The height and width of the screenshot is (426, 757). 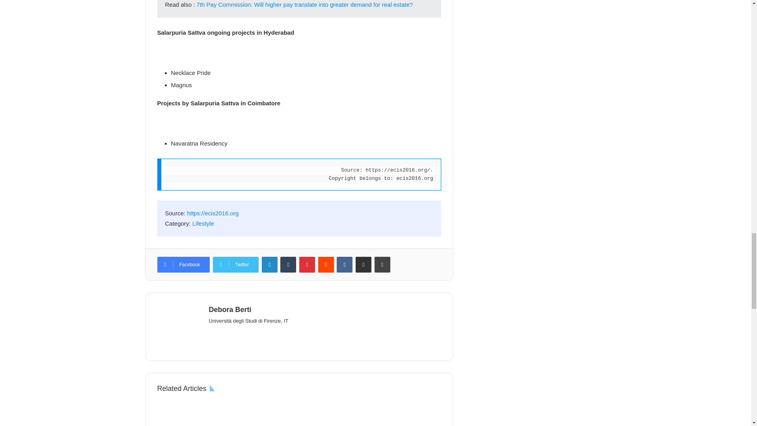 What do you see at coordinates (236, 265) in the screenshot?
I see `Twitter` at bounding box center [236, 265].